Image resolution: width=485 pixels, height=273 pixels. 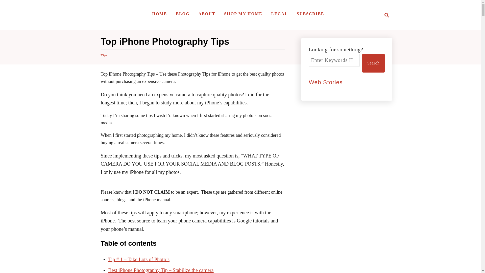 What do you see at coordinates (279, 14) in the screenshot?
I see `LEGAL` at bounding box center [279, 14].